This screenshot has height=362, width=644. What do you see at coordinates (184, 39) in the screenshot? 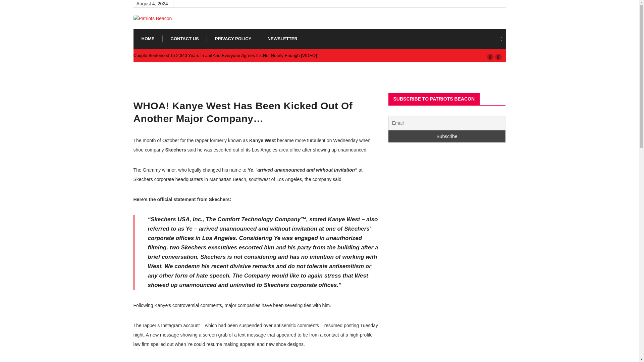
I see `CONTACT US` at bounding box center [184, 39].